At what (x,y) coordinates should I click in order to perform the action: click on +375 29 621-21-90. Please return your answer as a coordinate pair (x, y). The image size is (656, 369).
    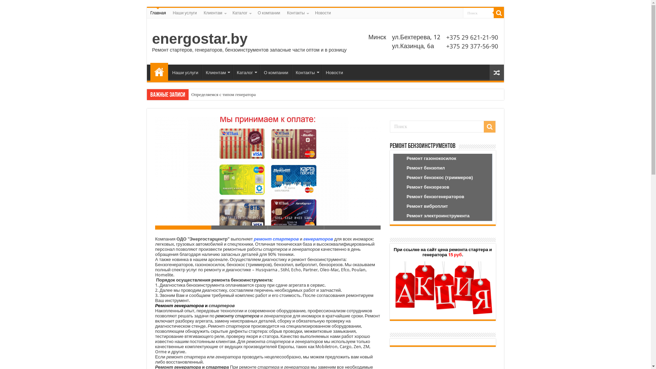
    Looking at the image, I should click on (472, 37).